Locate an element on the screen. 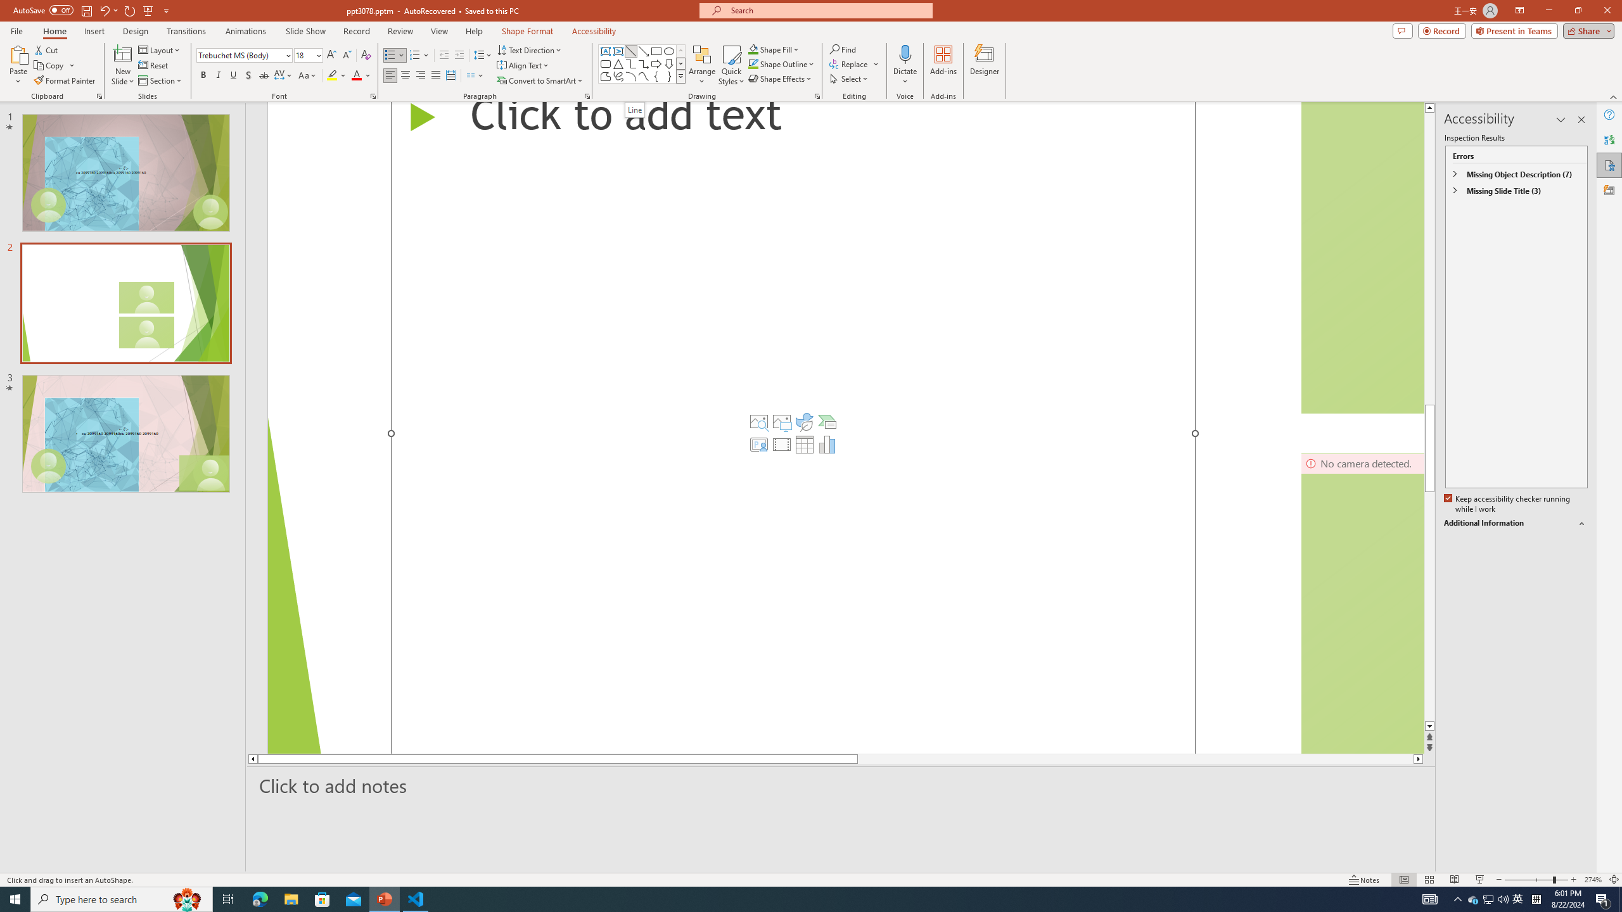  Insert a SmartArt Graphic is located at coordinates (827, 422).